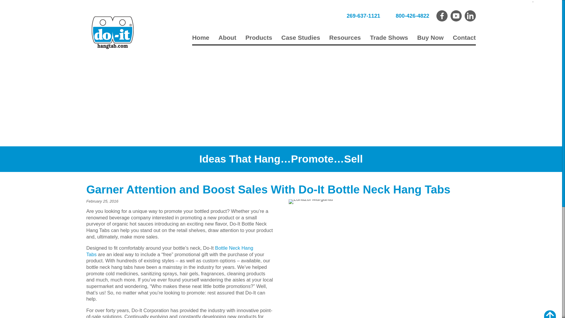 This screenshot has width=565, height=318. What do you see at coordinates (112, 32) in the screenshot?
I see `Do-It Corporation` at bounding box center [112, 32].